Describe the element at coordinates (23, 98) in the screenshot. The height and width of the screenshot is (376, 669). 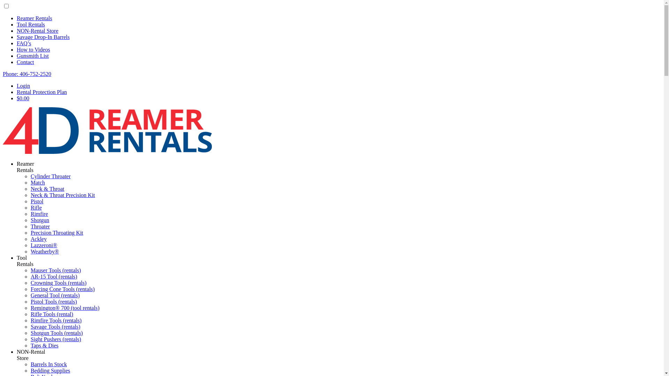
I see `$0.00` at that location.